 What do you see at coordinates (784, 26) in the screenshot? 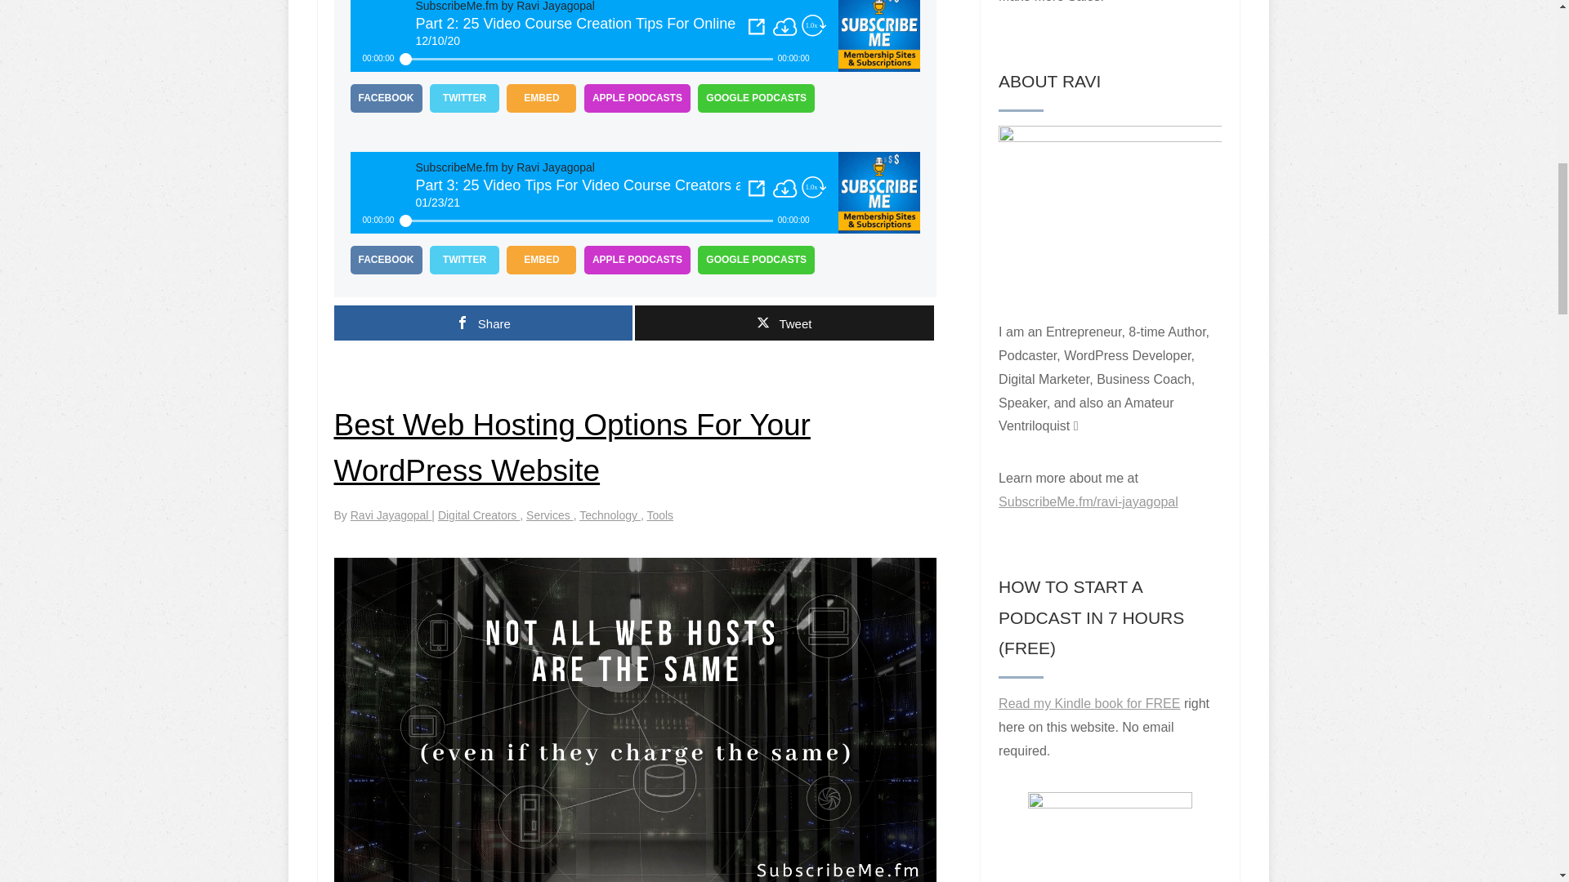
I see `Download This Episode` at bounding box center [784, 26].